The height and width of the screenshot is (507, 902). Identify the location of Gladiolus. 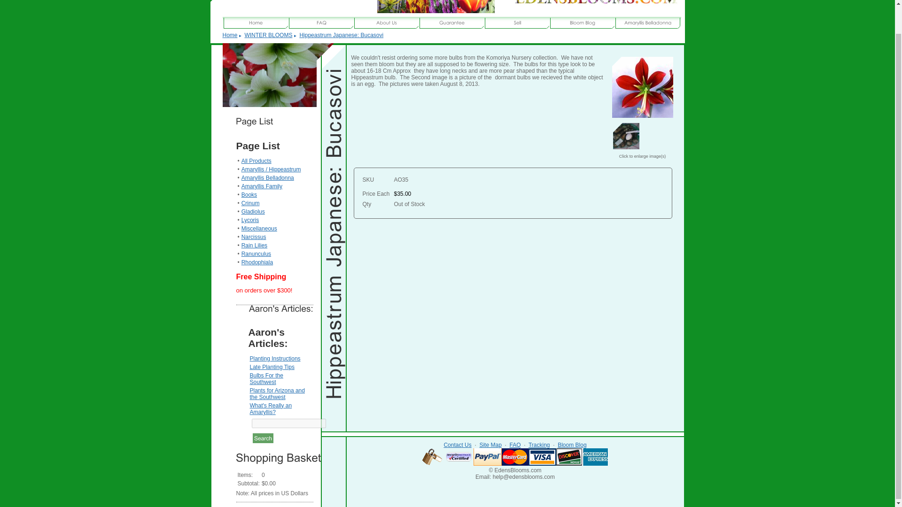
(253, 211).